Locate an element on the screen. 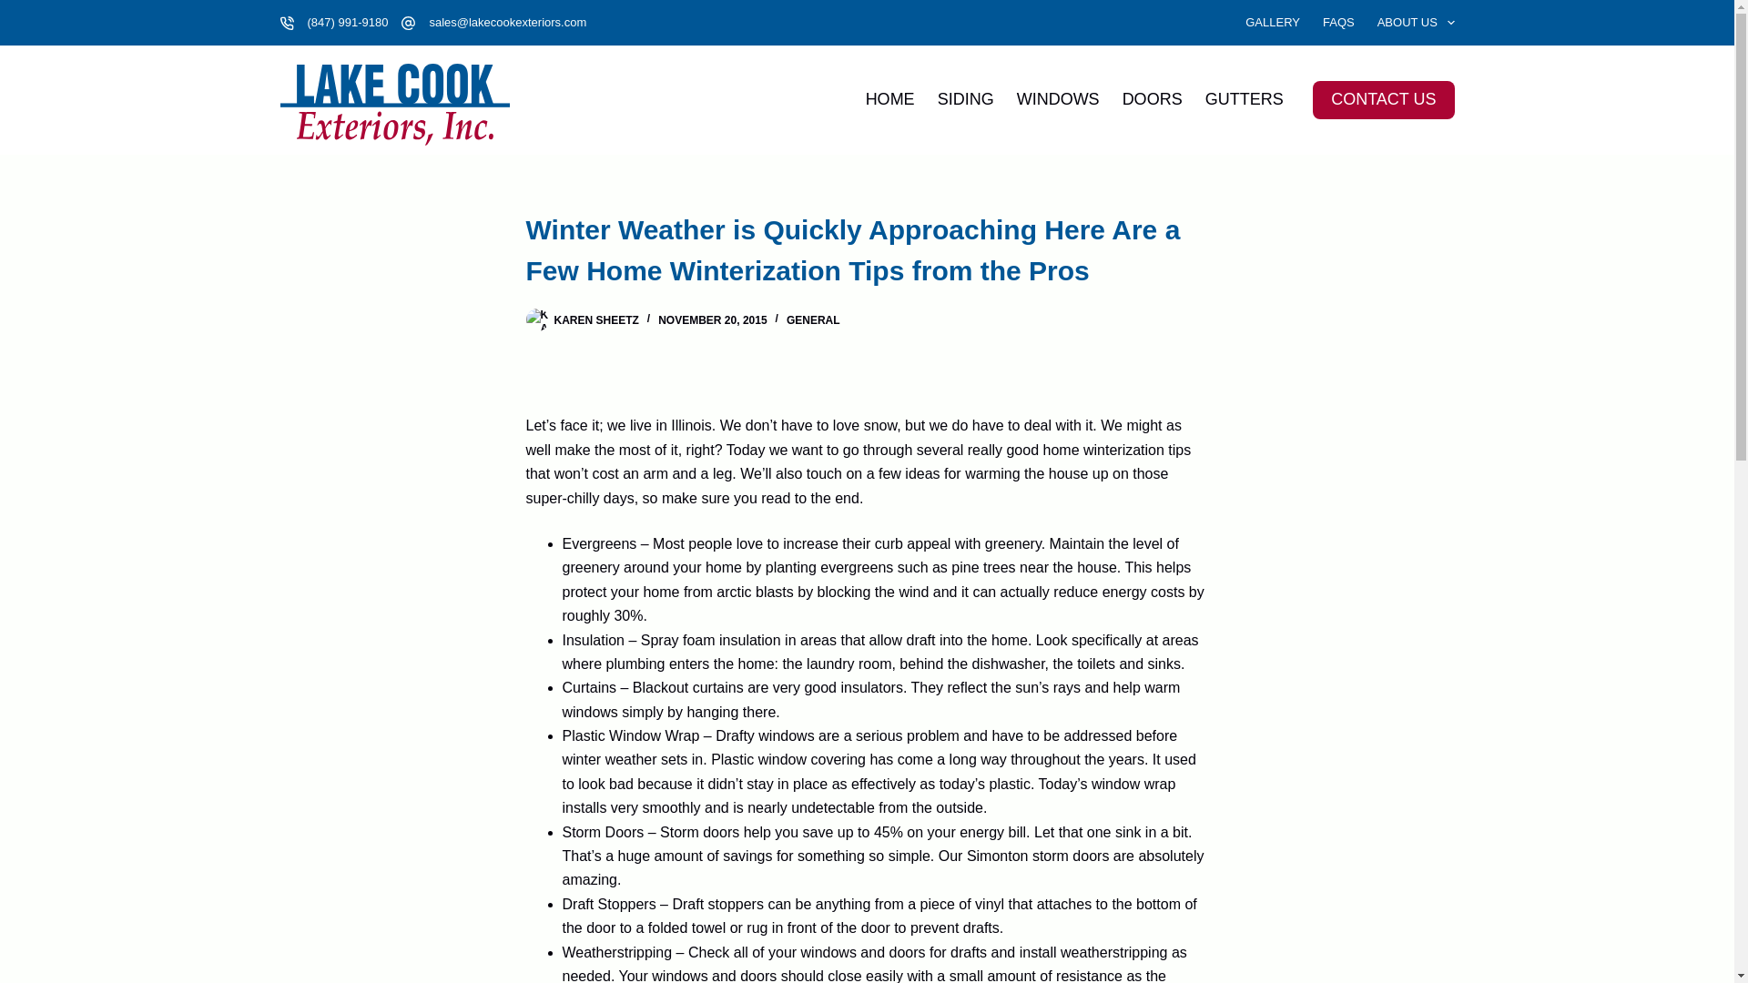 The height and width of the screenshot is (983, 1748). GALLERY is located at coordinates (1273, 22).